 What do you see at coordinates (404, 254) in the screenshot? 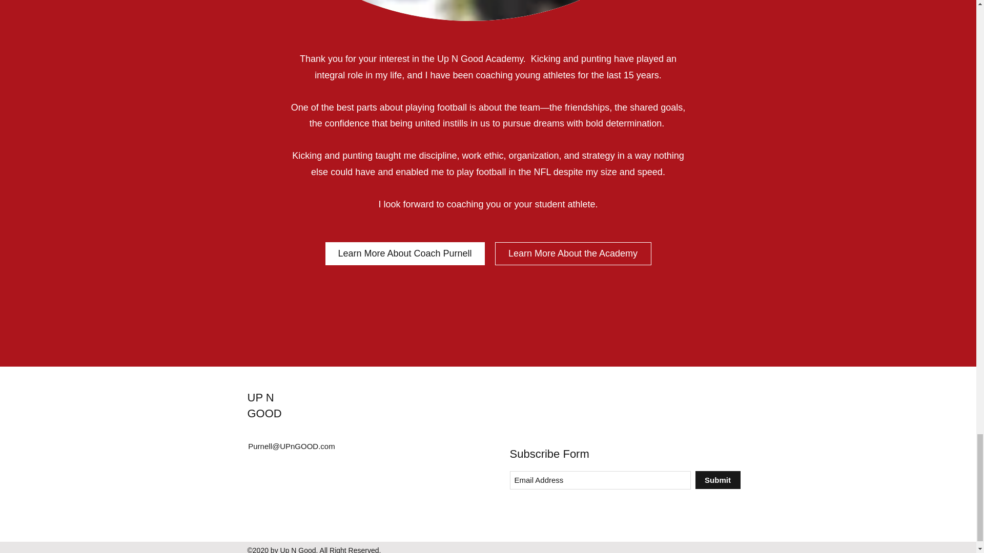
I see `Learn More About Coach Purnell` at bounding box center [404, 254].